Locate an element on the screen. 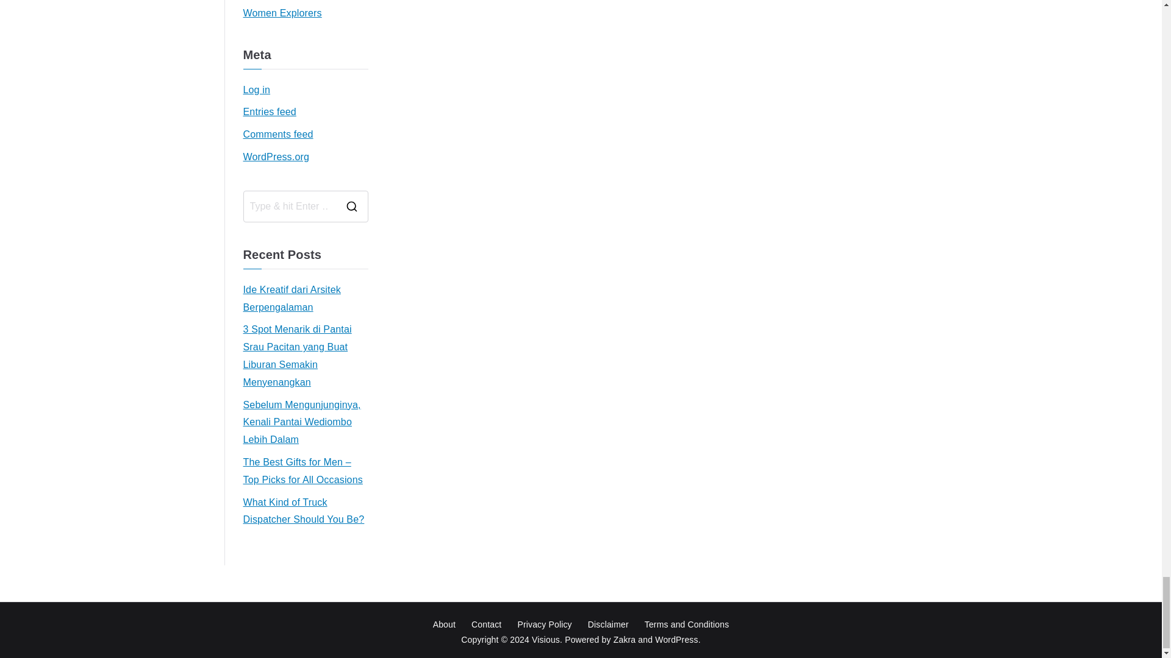 This screenshot has width=1171, height=658. Visious is located at coordinates (545, 640).